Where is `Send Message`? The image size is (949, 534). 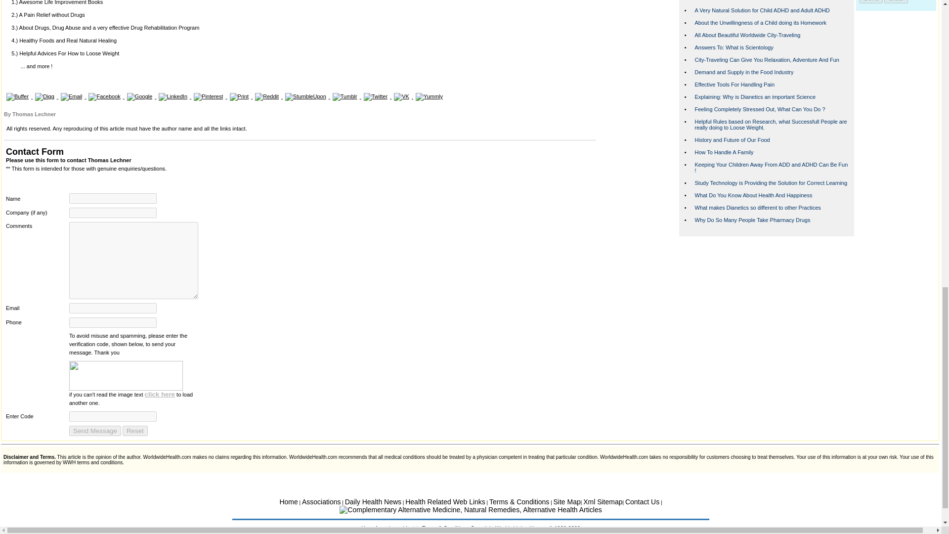 Send Message is located at coordinates (95, 431).